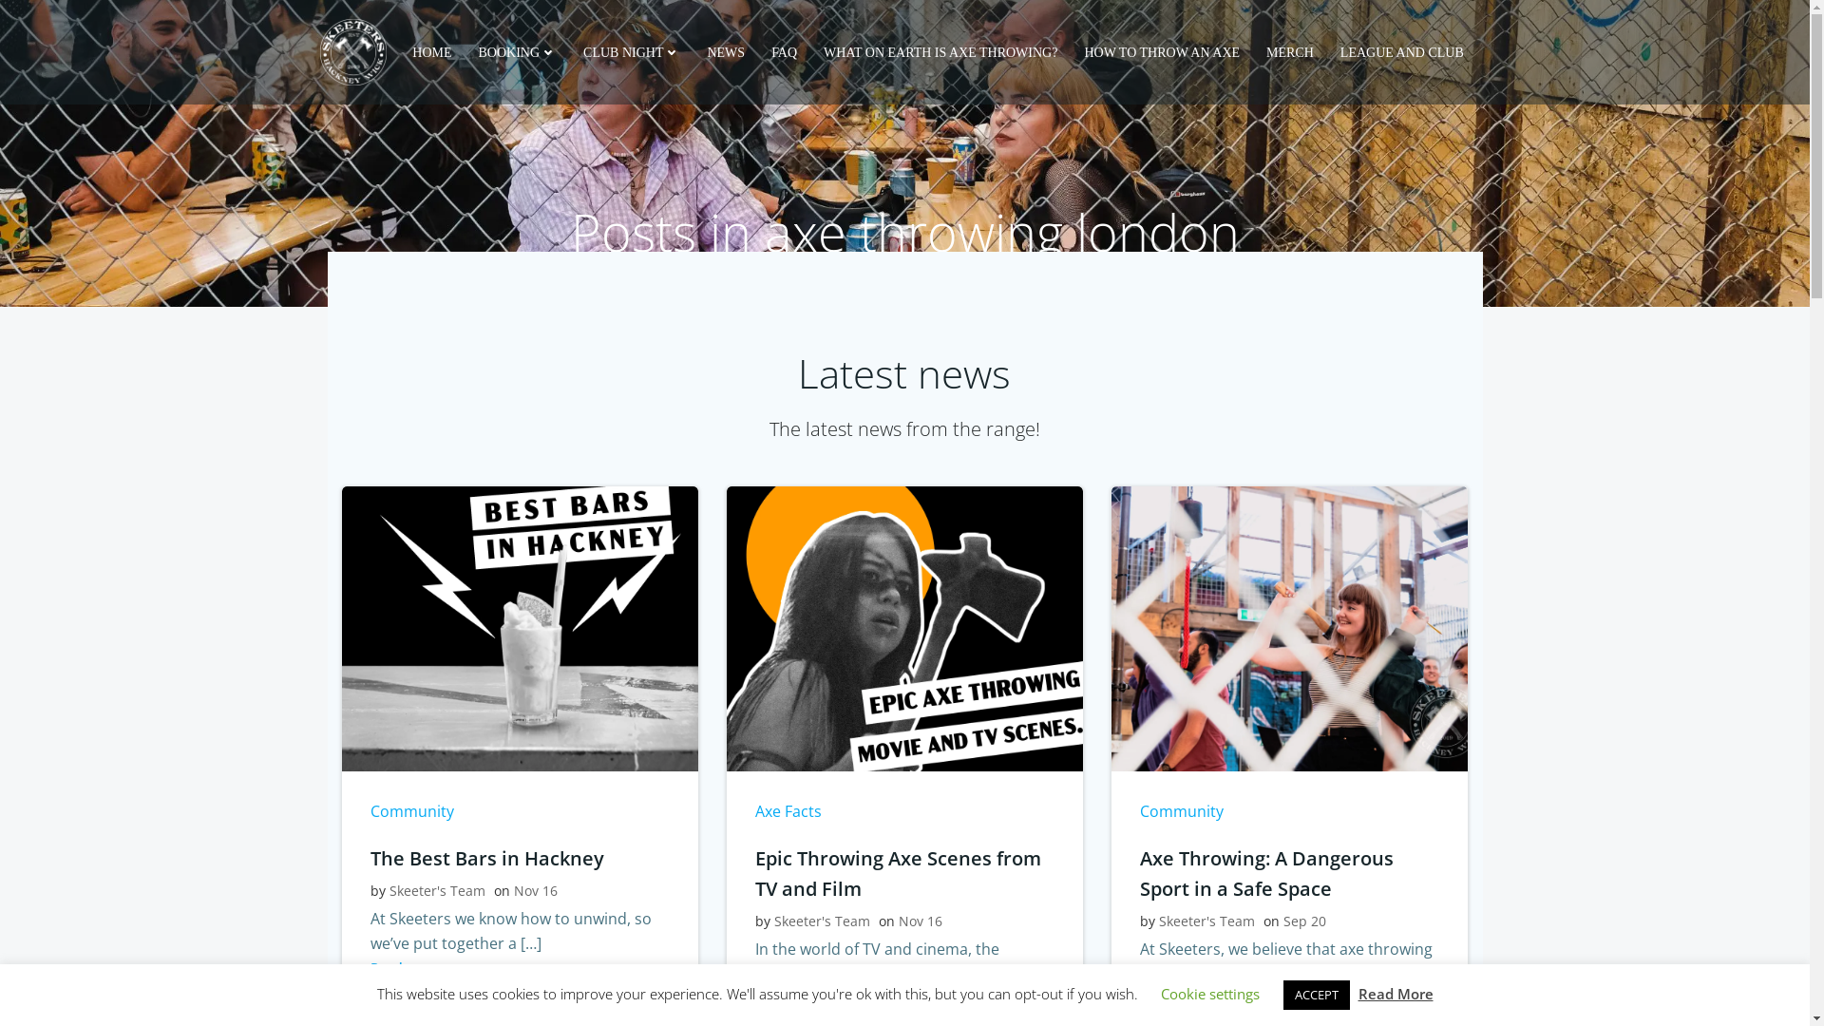  What do you see at coordinates (437, 891) in the screenshot?
I see `Skeeter's Team` at bounding box center [437, 891].